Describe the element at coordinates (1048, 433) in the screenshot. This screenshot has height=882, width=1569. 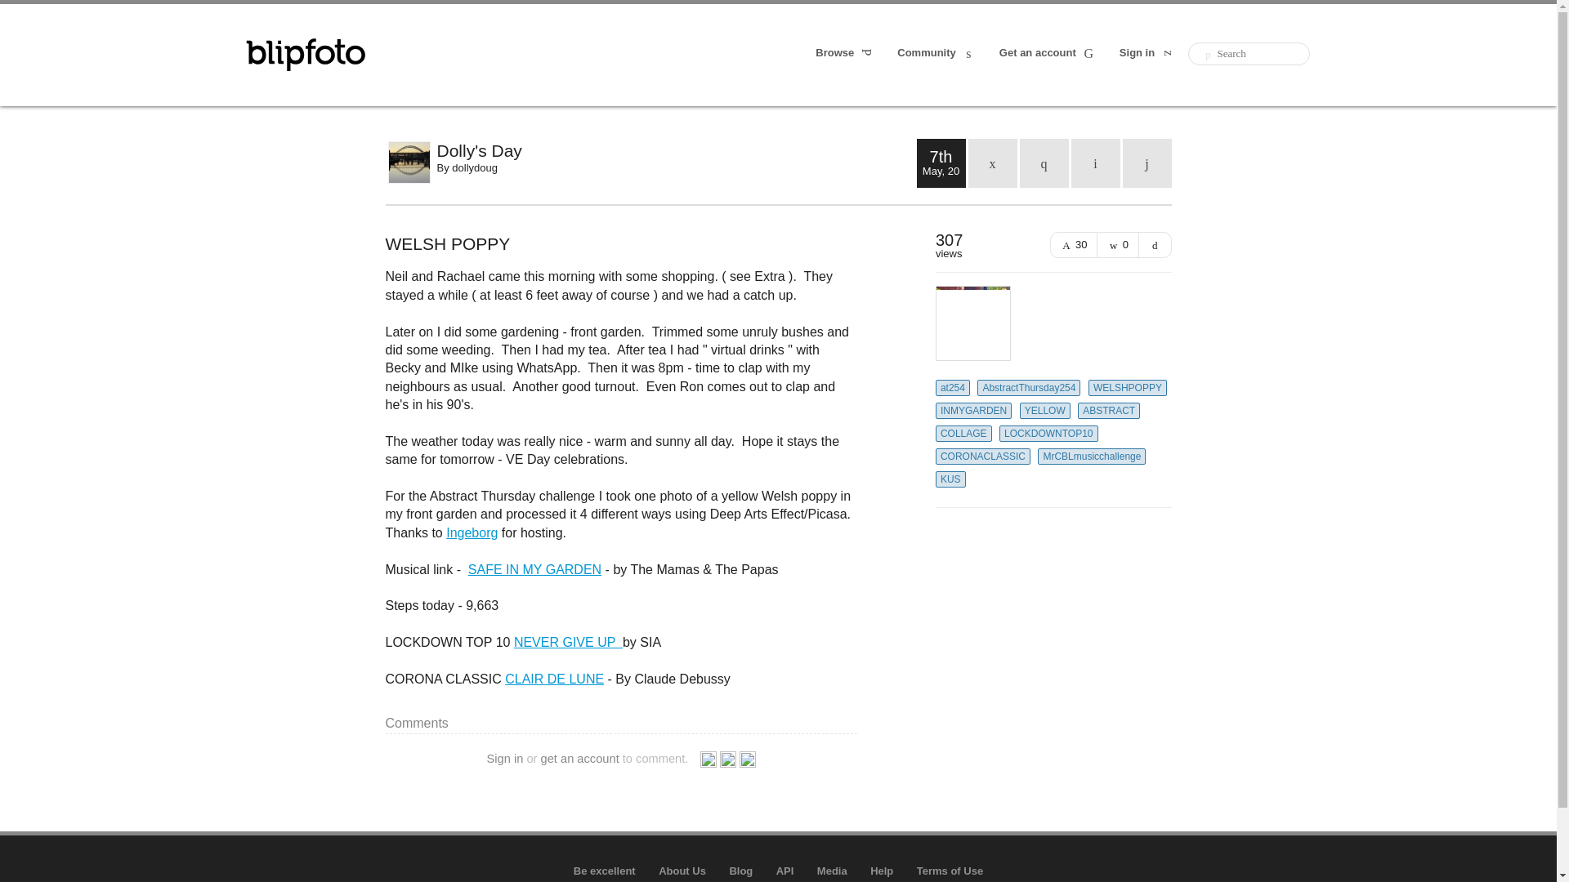
I see `LOCKDOWNTOP10` at that location.